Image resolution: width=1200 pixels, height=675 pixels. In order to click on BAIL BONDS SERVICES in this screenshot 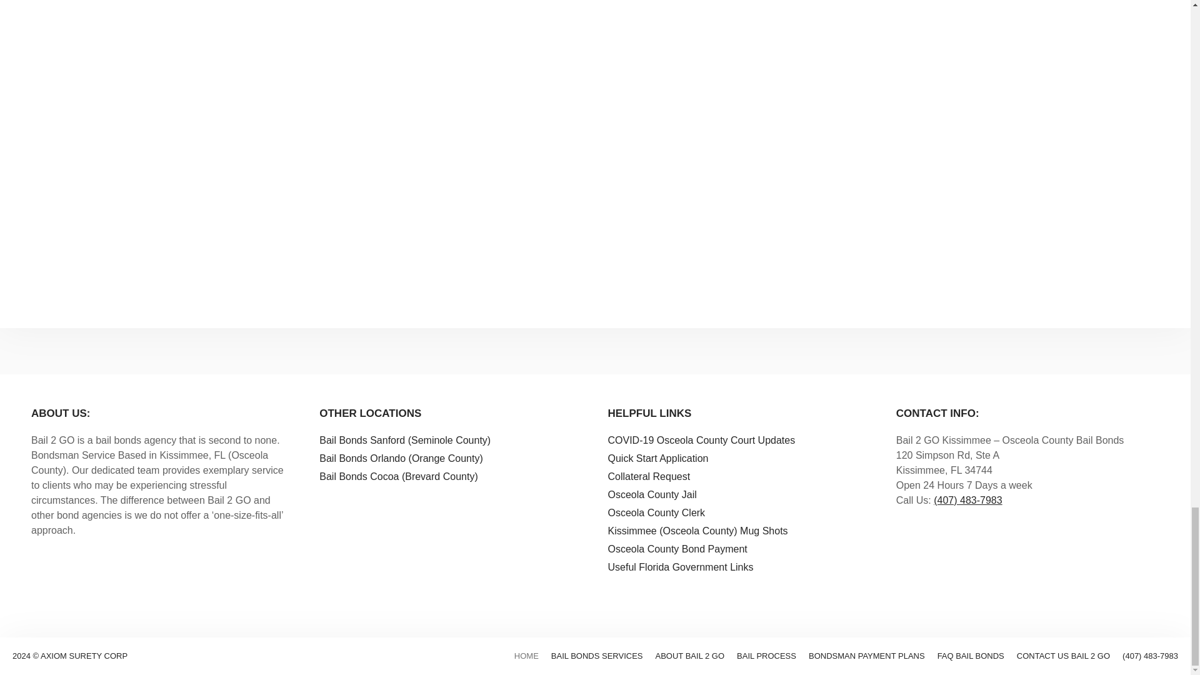, I will do `click(597, 656)`.